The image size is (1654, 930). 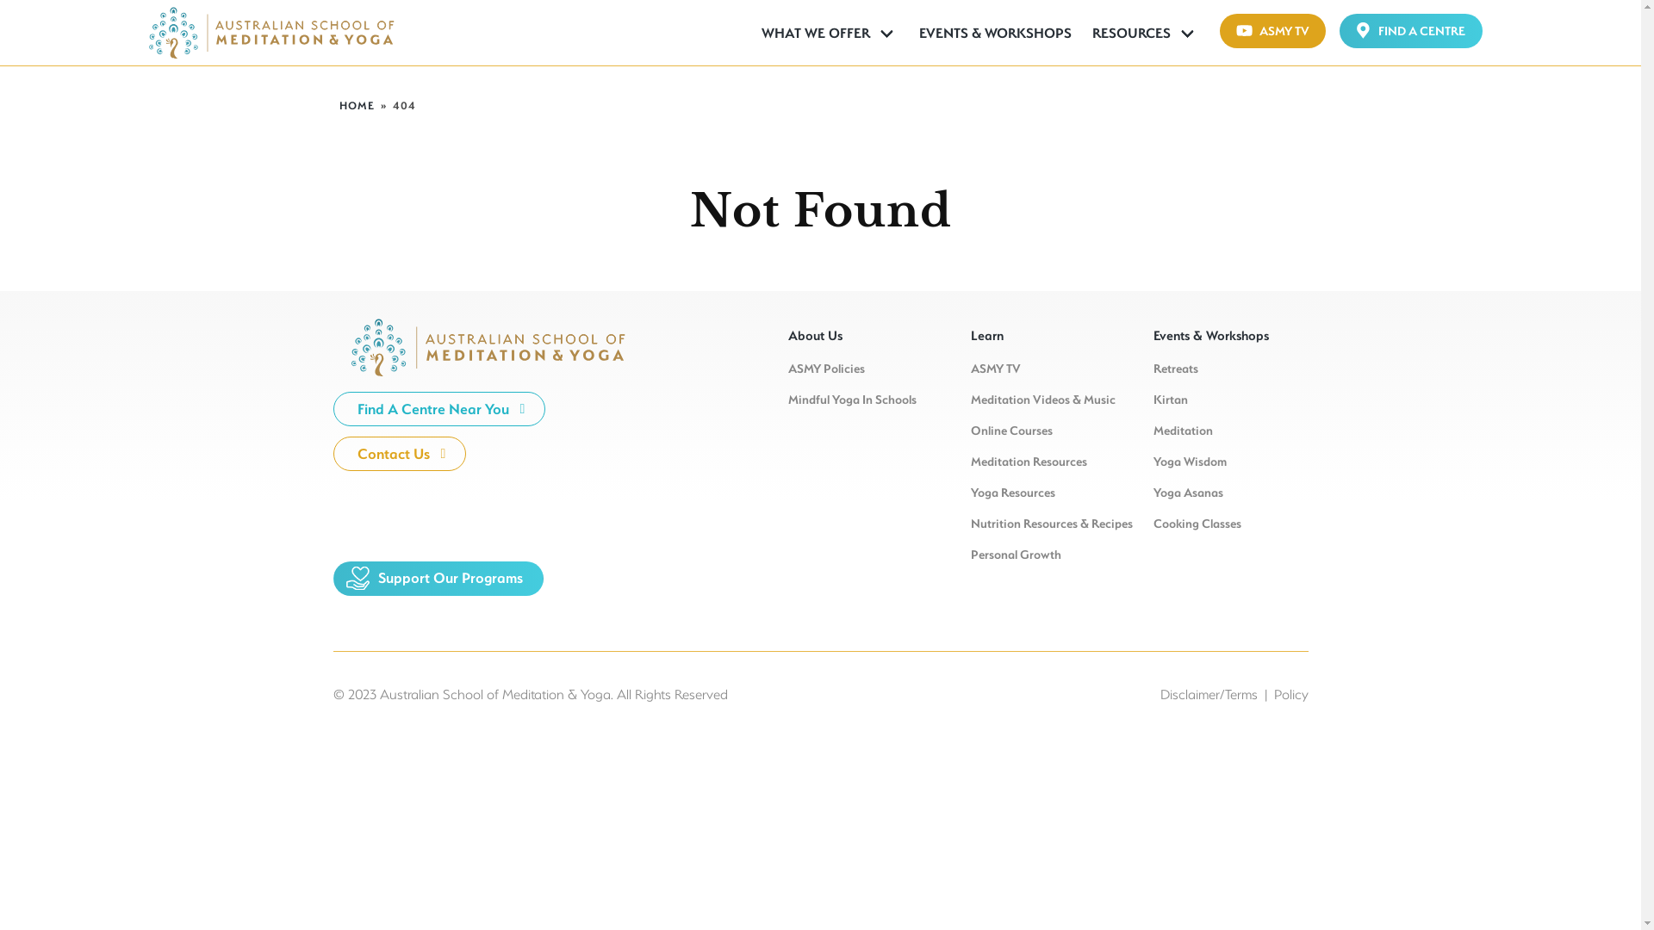 What do you see at coordinates (996, 33) in the screenshot?
I see `EVENTS & WORKSHOPS` at bounding box center [996, 33].